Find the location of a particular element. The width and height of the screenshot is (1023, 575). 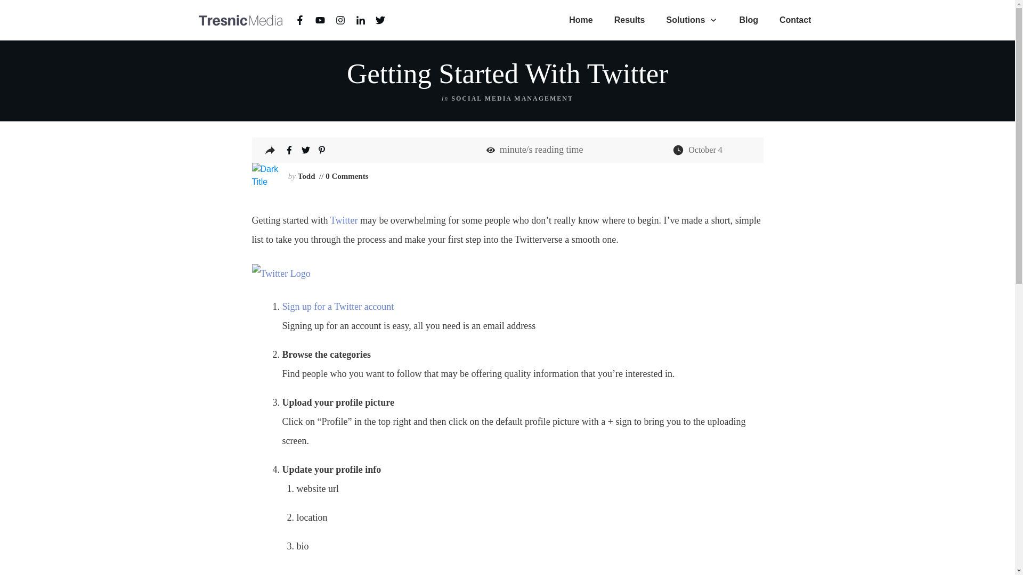

October 4  is located at coordinates (705, 150).